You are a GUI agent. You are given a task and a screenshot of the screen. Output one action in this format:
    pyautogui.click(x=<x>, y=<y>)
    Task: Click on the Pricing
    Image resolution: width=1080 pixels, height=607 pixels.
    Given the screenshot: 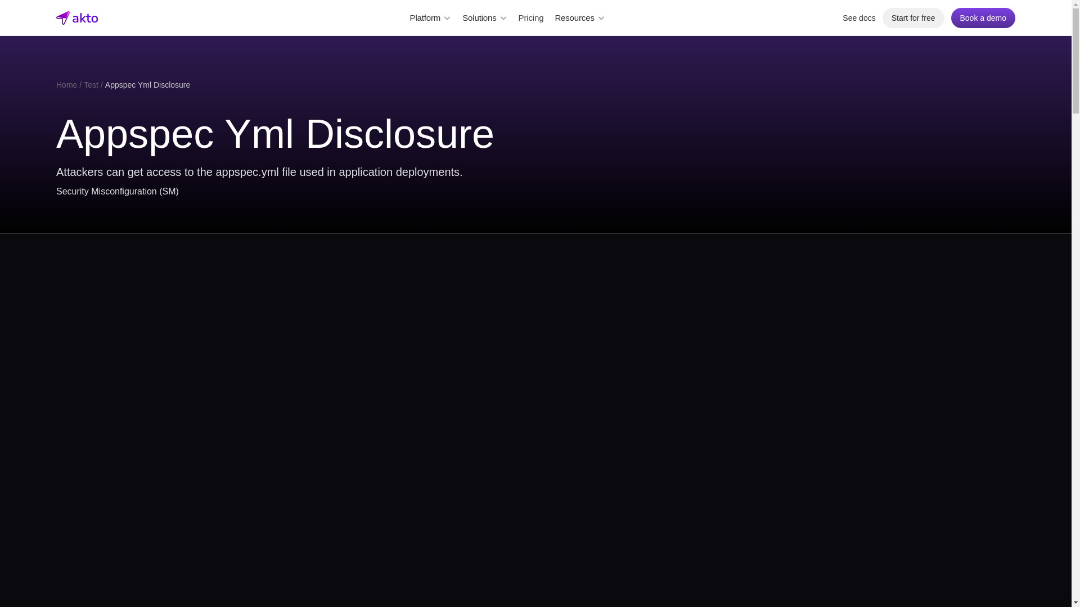 What is the action you would take?
    pyautogui.click(x=531, y=18)
    